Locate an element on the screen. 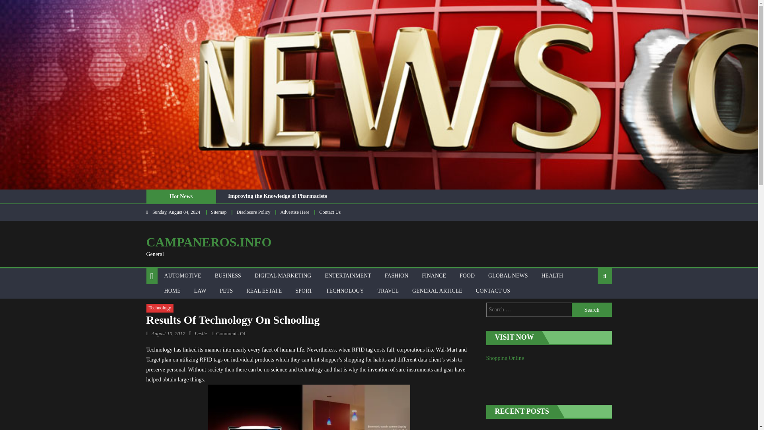 The height and width of the screenshot is (430, 764). SPORT is located at coordinates (304, 291).